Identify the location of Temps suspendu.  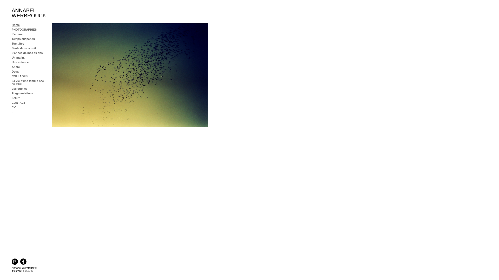
(23, 39).